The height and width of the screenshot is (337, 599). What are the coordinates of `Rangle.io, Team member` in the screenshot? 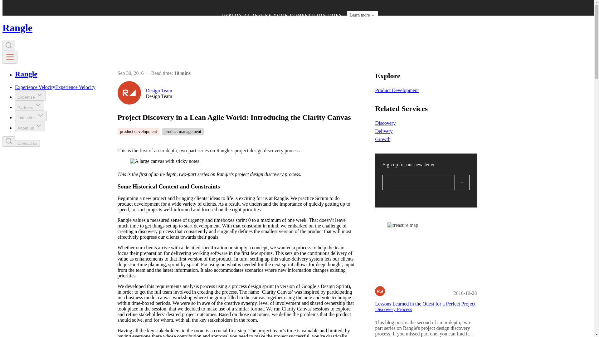 It's located at (380, 291).